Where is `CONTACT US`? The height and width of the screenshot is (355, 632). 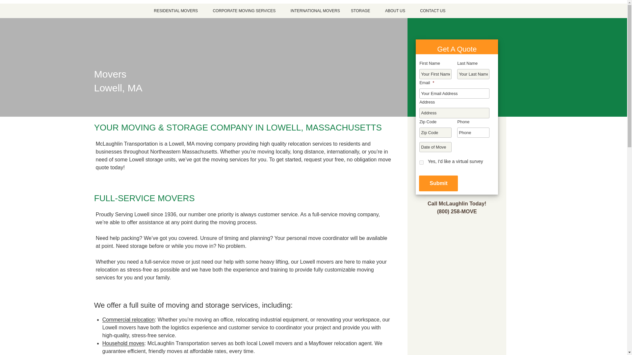
CONTACT US is located at coordinates (433, 11).